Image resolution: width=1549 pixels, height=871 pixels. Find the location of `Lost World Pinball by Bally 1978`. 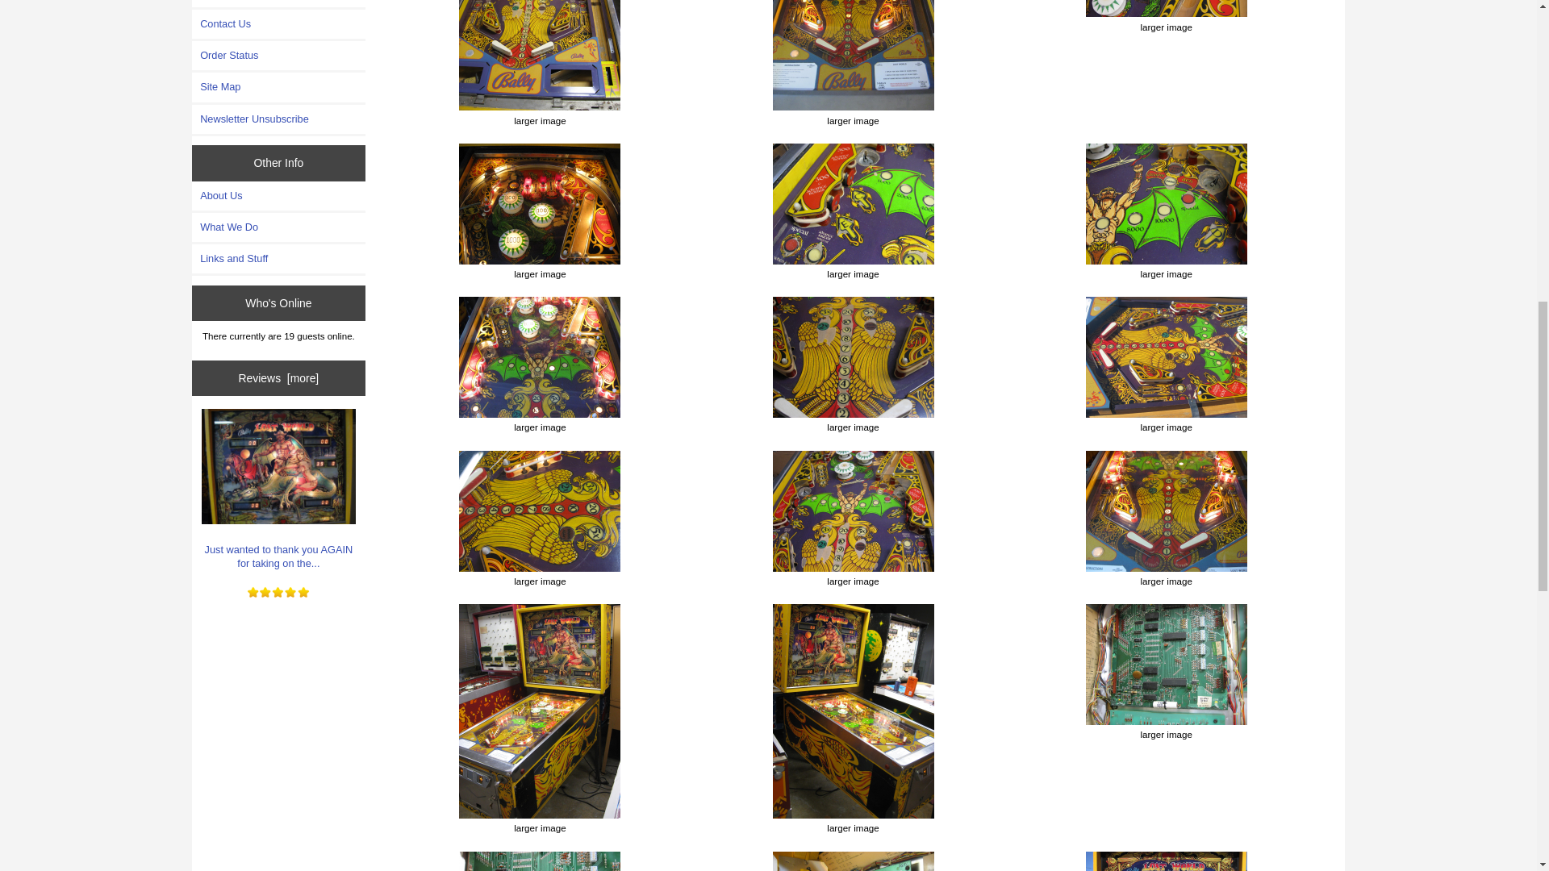

Lost World Pinball by Bally 1978 is located at coordinates (854, 511).